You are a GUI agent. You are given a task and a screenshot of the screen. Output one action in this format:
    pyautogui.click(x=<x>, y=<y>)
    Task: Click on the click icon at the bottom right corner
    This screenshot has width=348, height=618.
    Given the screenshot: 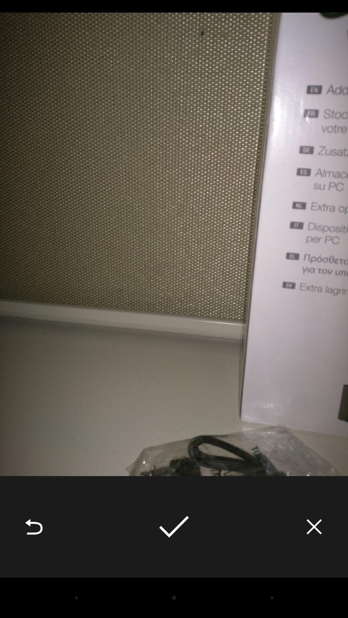 What is the action you would take?
    pyautogui.click(x=314, y=527)
    